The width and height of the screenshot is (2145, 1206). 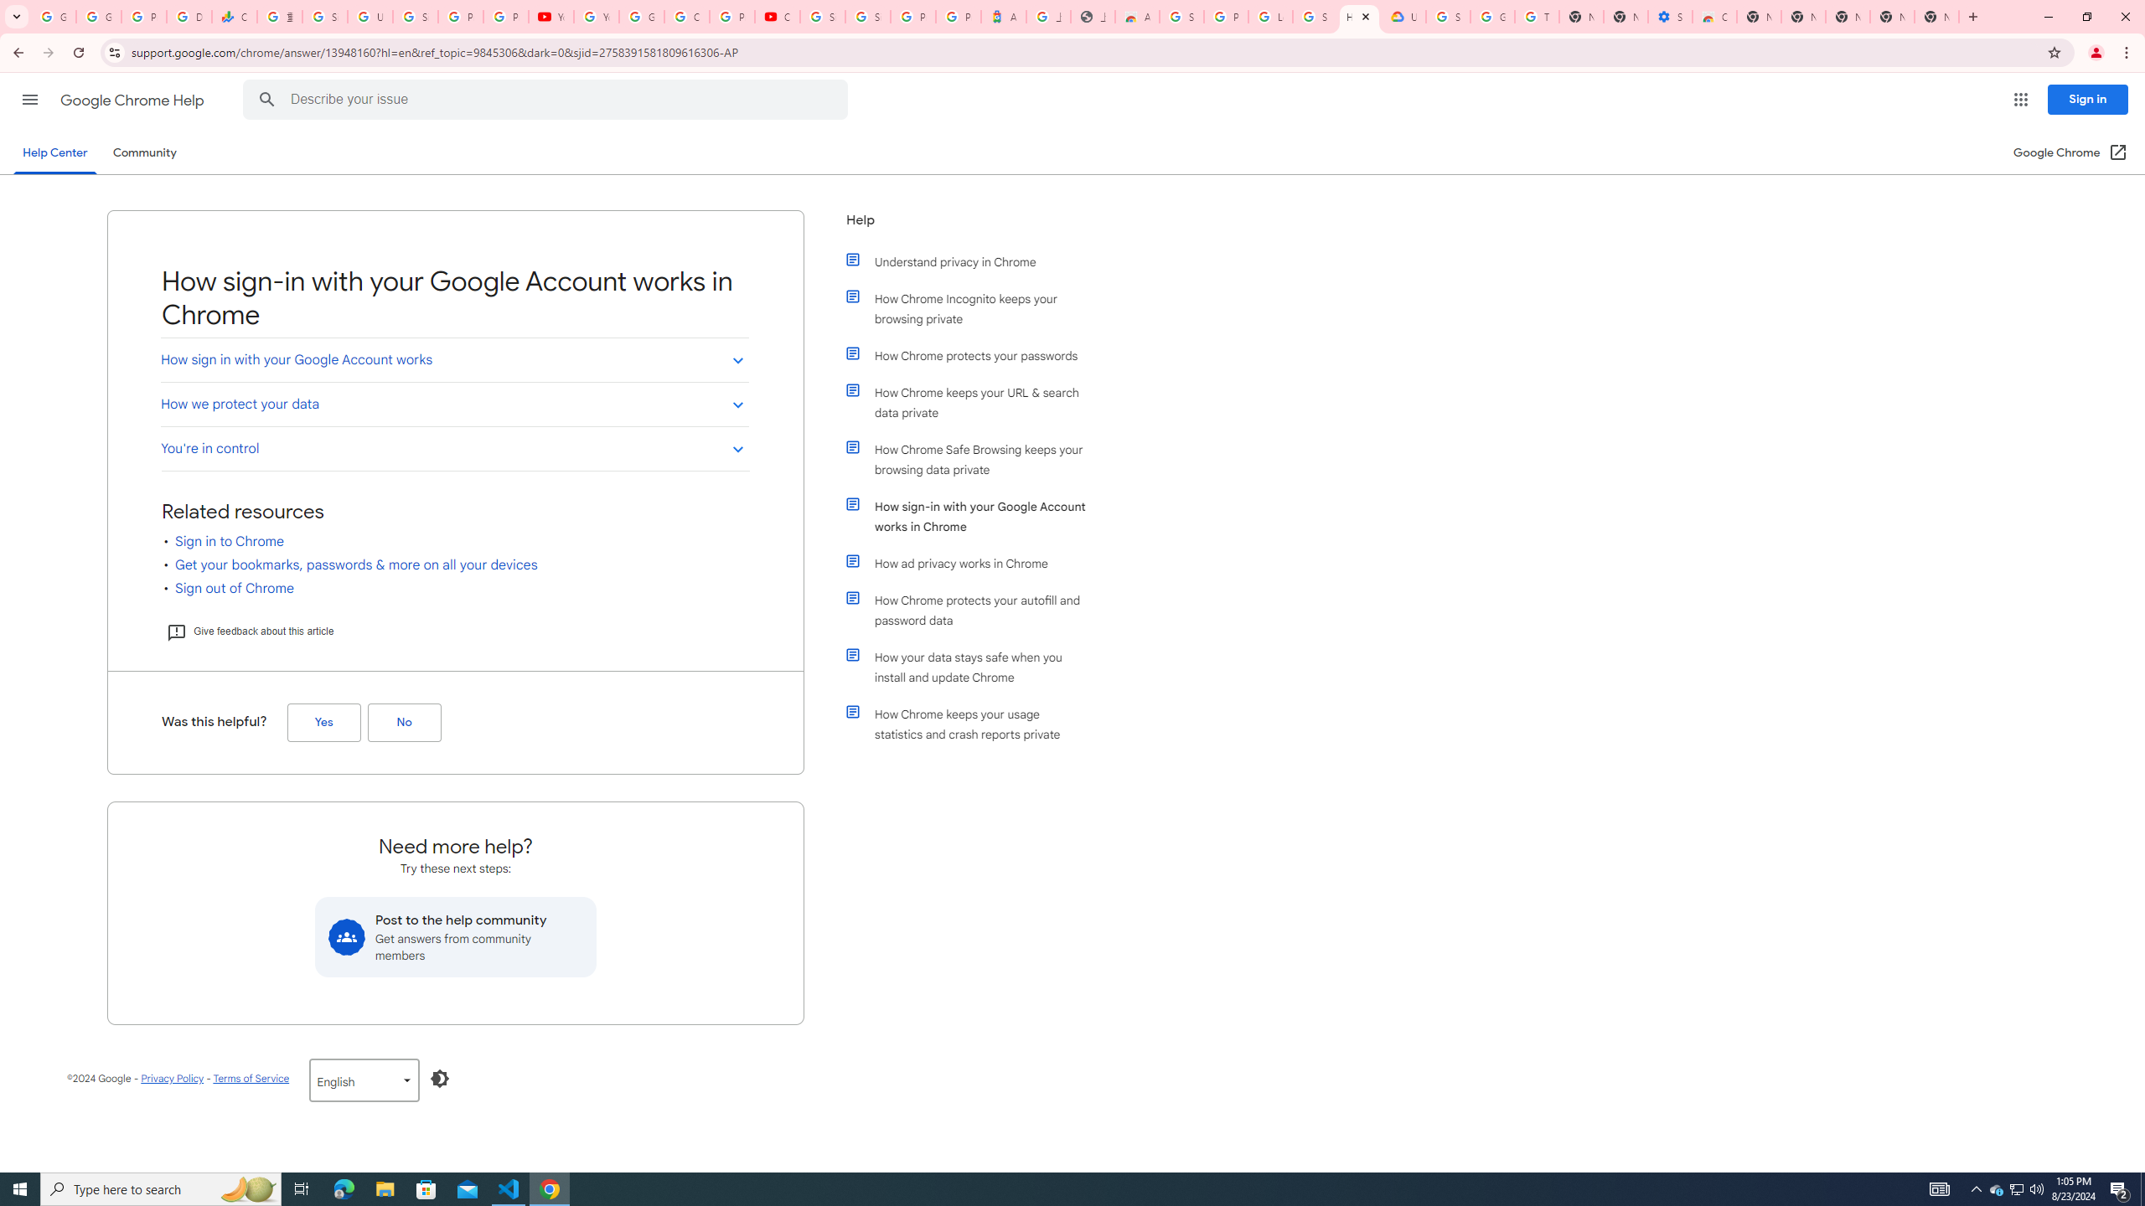 What do you see at coordinates (1492, 17) in the screenshot?
I see `Google Account Help` at bounding box center [1492, 17].